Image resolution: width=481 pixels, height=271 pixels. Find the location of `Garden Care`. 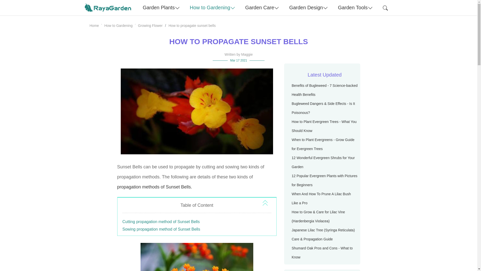

Garden Care is located at coordinates (262, 8).